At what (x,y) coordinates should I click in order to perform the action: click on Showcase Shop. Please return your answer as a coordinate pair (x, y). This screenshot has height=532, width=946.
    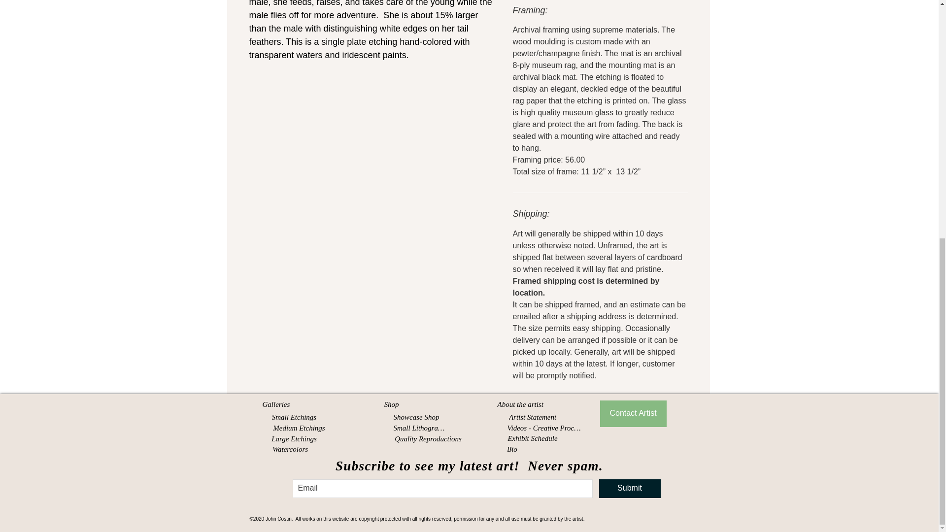
    Looking at the image, I should click on (416, 417).